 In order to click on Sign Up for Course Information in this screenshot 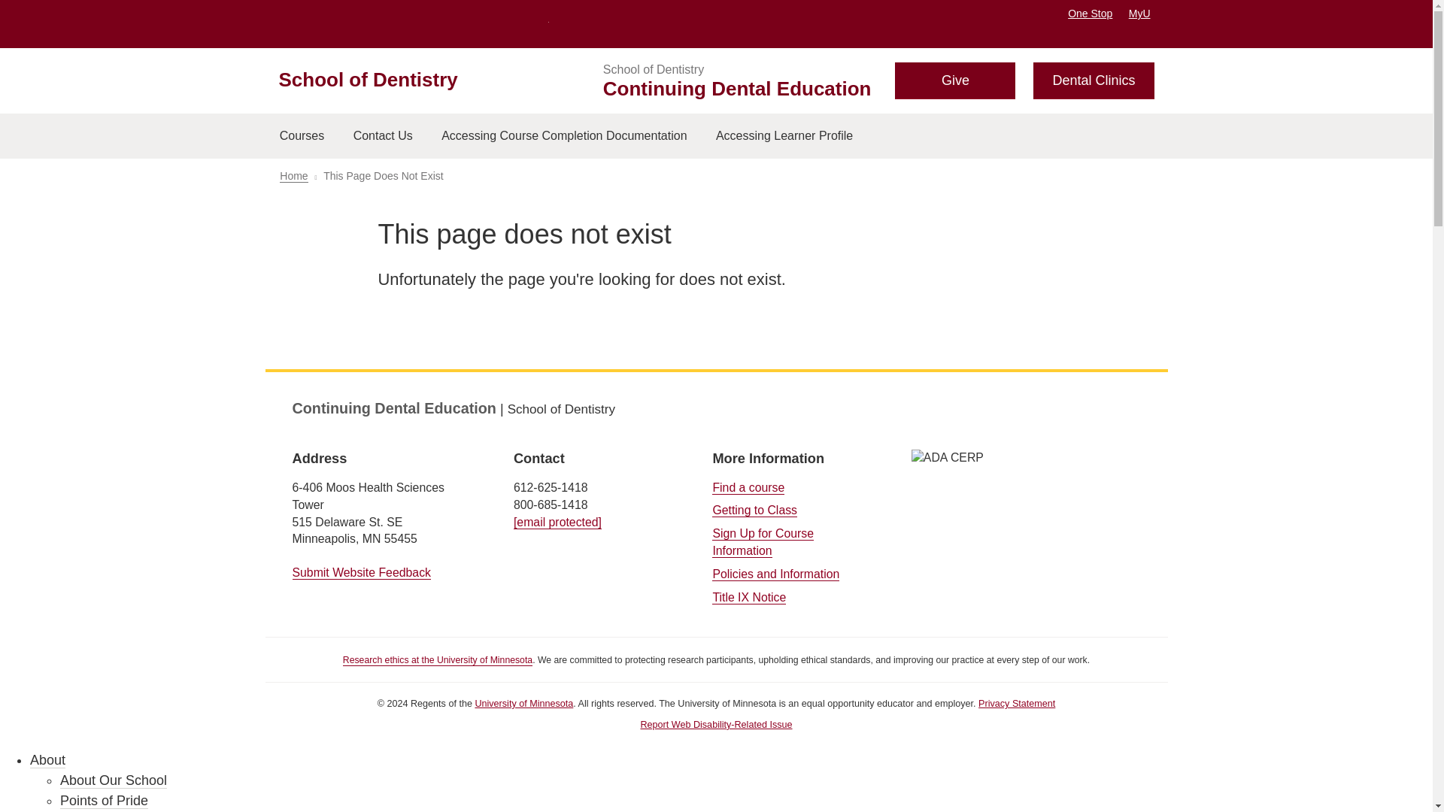, I will do `click(763, 541)`.